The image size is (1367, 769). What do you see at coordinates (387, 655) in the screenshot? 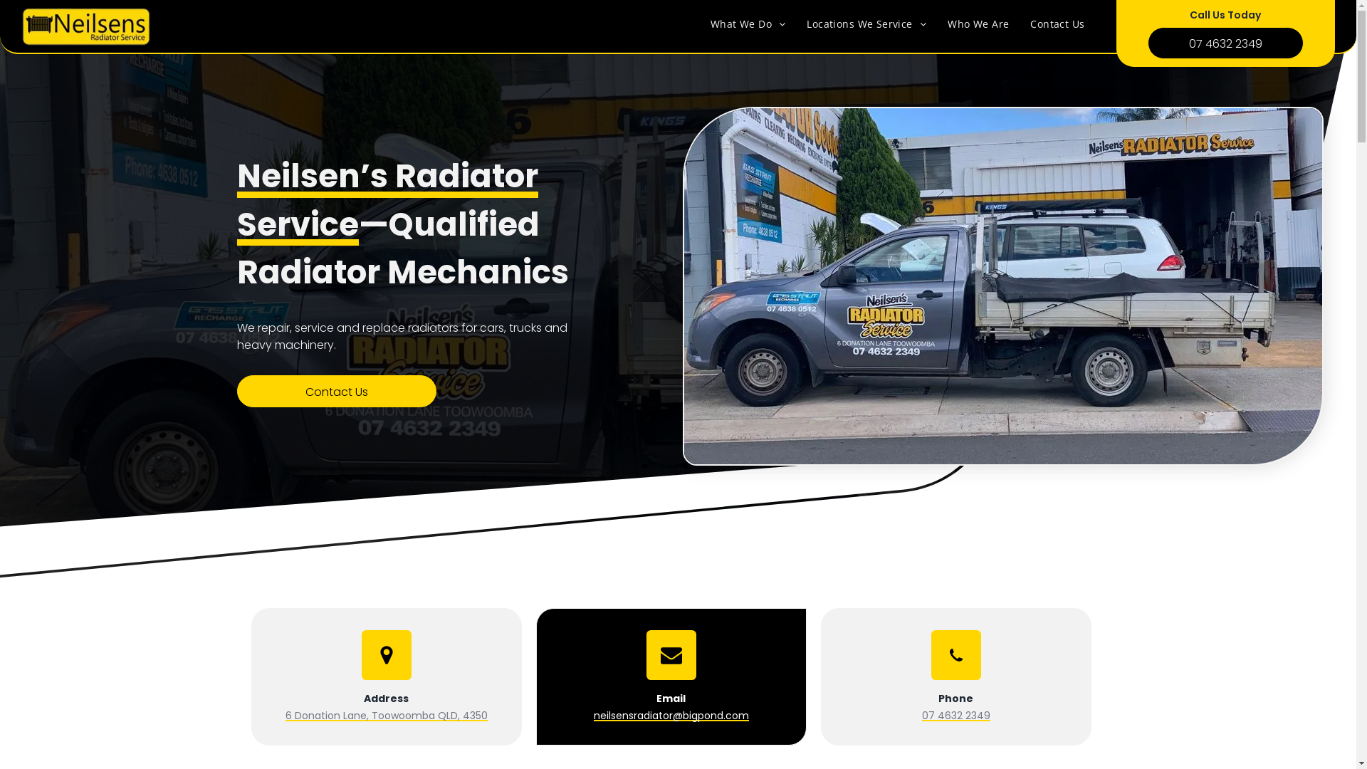
I see `Location Icon` at bounding box center [387, 655].